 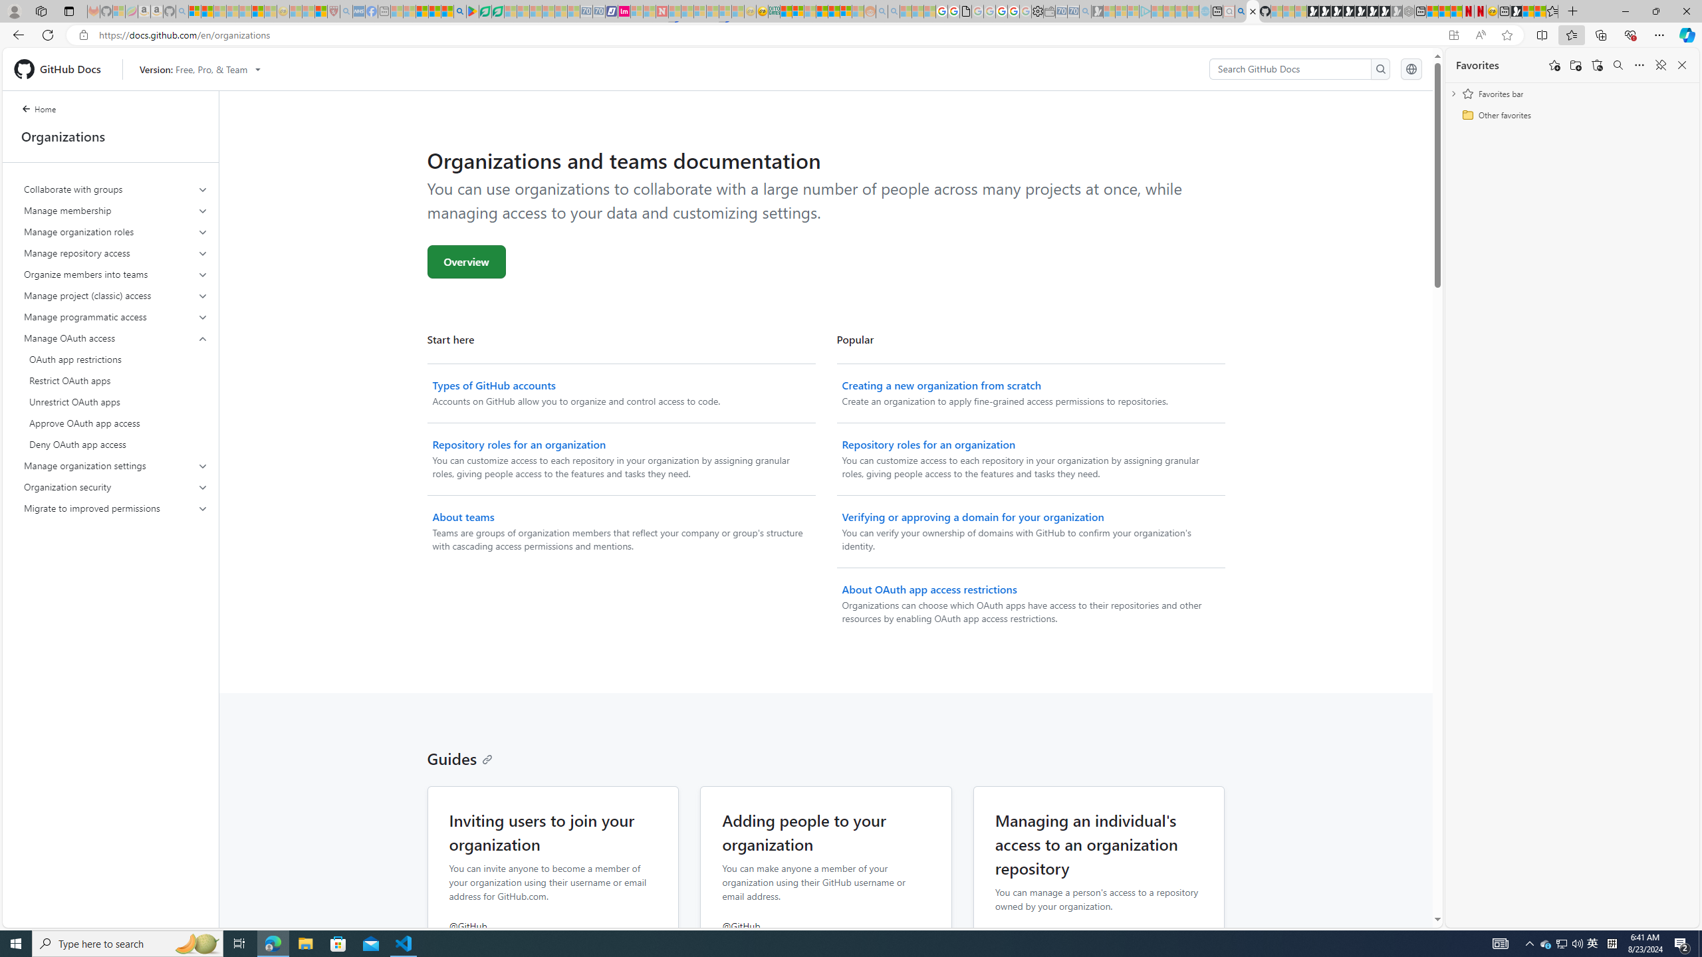 I want to click on Local - MSN, so click(x=321, y=11).